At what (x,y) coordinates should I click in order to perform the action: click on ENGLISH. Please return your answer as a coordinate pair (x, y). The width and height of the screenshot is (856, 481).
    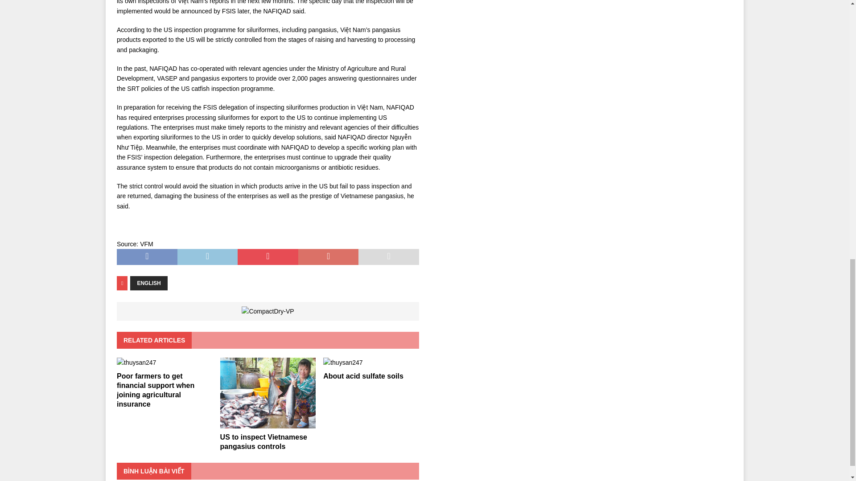
    Looking at the image, I should click on (148, 283).